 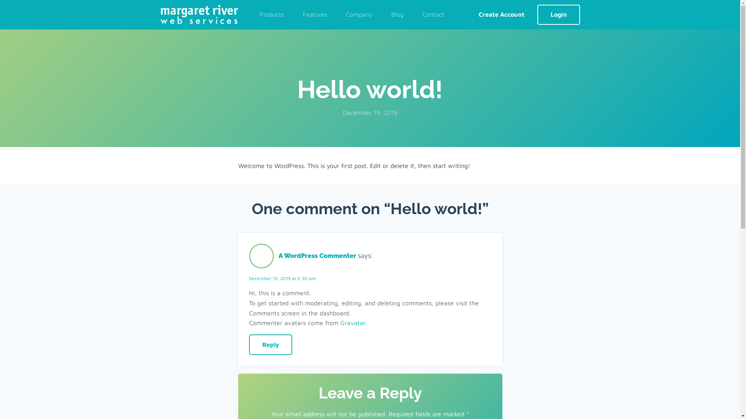 I want to click on Blog, so click(x=397, y=15).